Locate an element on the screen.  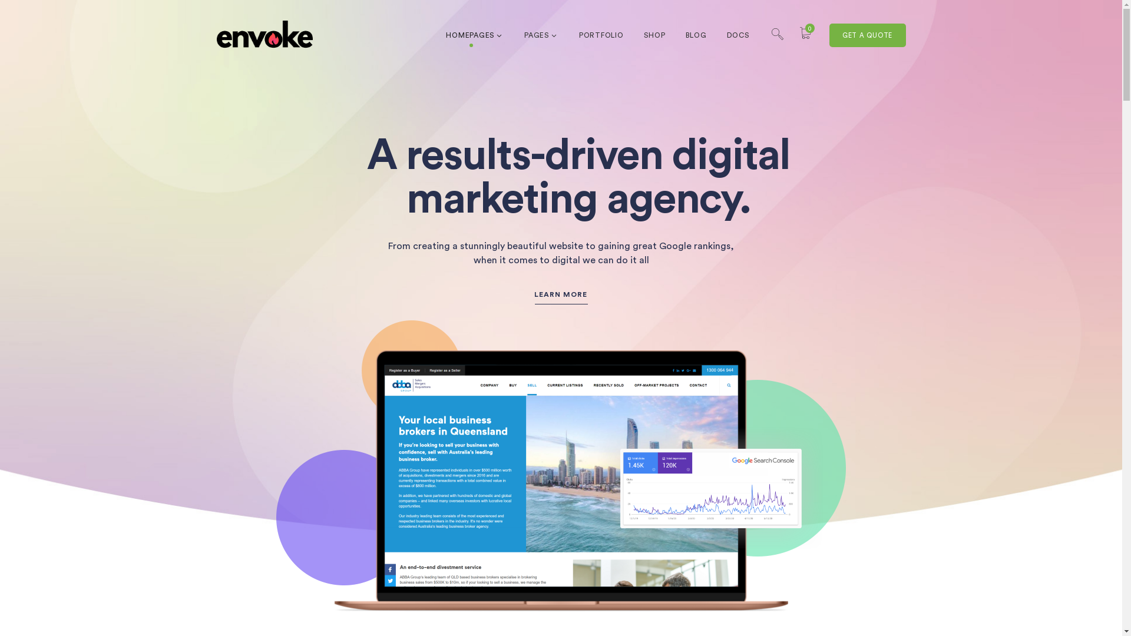
GET A QUOTE is located at coordinates (868, 35).